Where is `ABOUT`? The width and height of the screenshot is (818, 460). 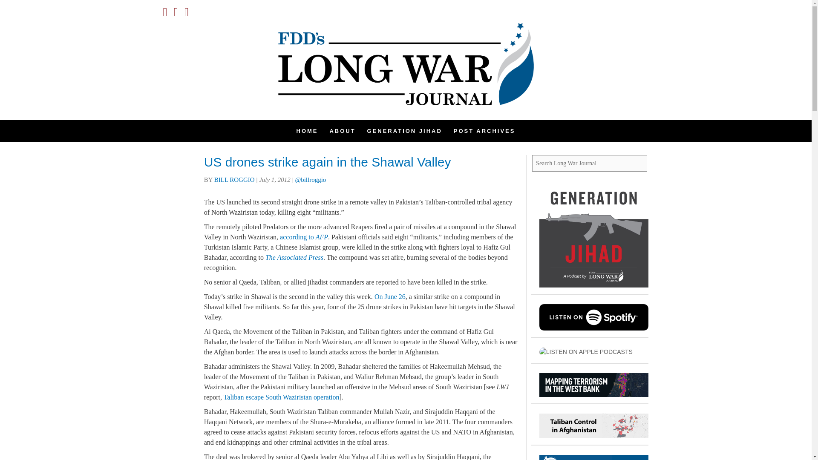 ABOUT is located at coordinates (342, 131).